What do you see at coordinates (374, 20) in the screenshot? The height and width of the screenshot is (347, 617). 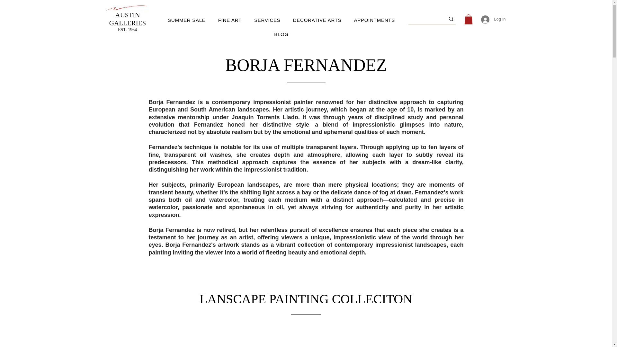 I see `APPOINTMENTS` at bounding box center [374, 20].